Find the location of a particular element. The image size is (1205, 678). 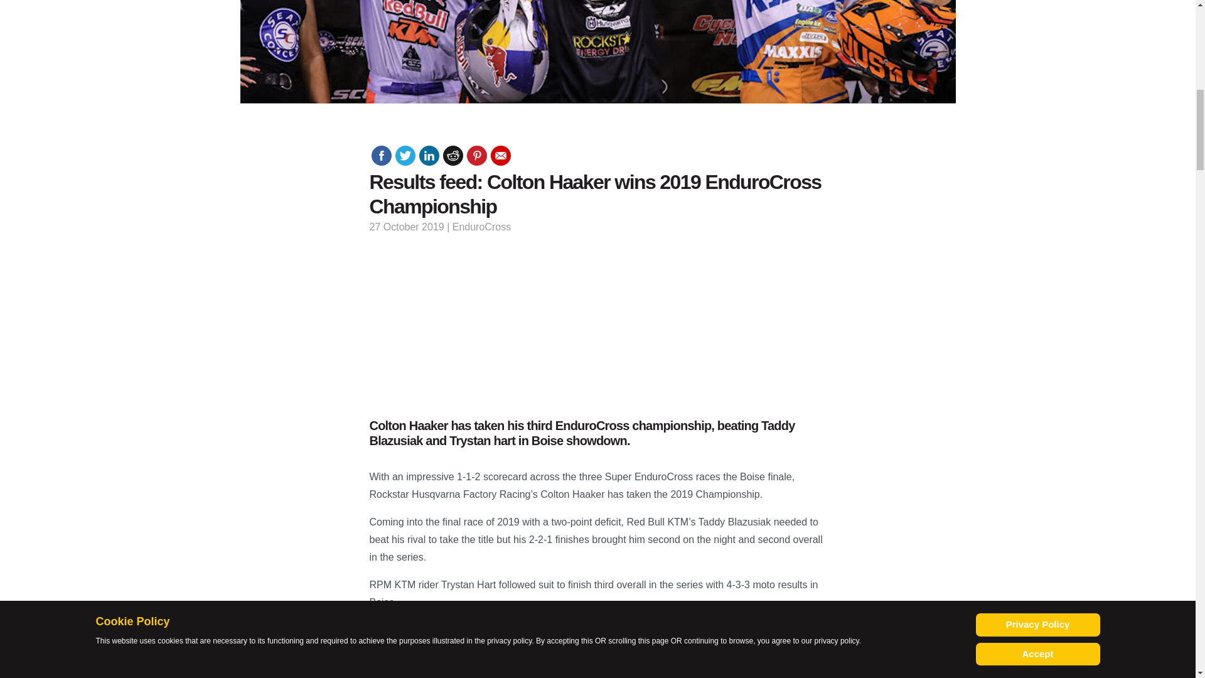

3rd party ad content is located at coordinates (1059, 54).